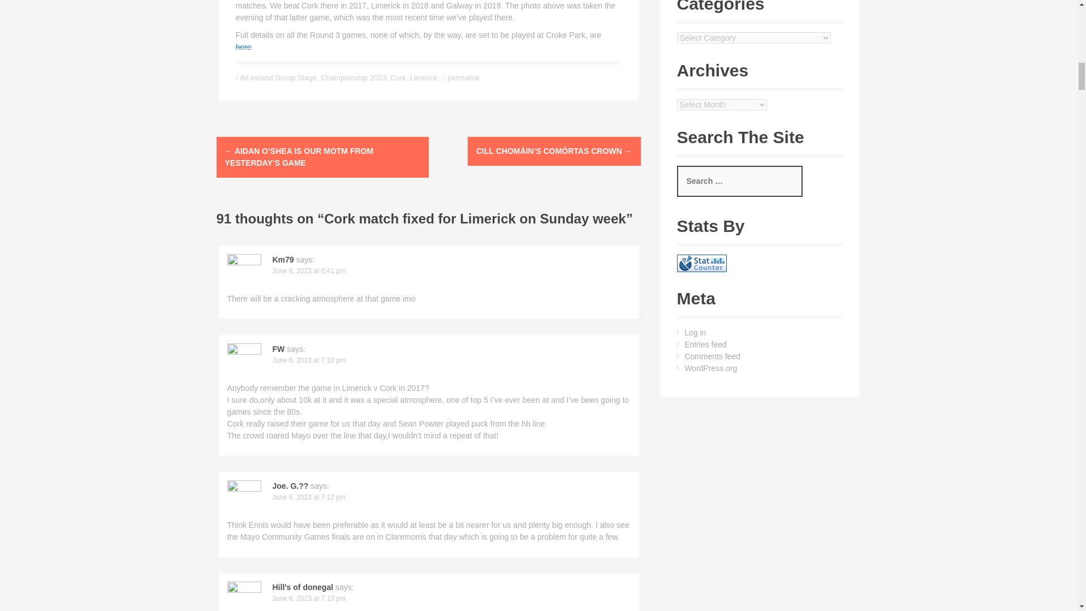 Image resolution: width=1086 pixels, height=611 pixels. Describe the element at coordinates (397, 77) in the screenshot. I see `Cork` at that location.